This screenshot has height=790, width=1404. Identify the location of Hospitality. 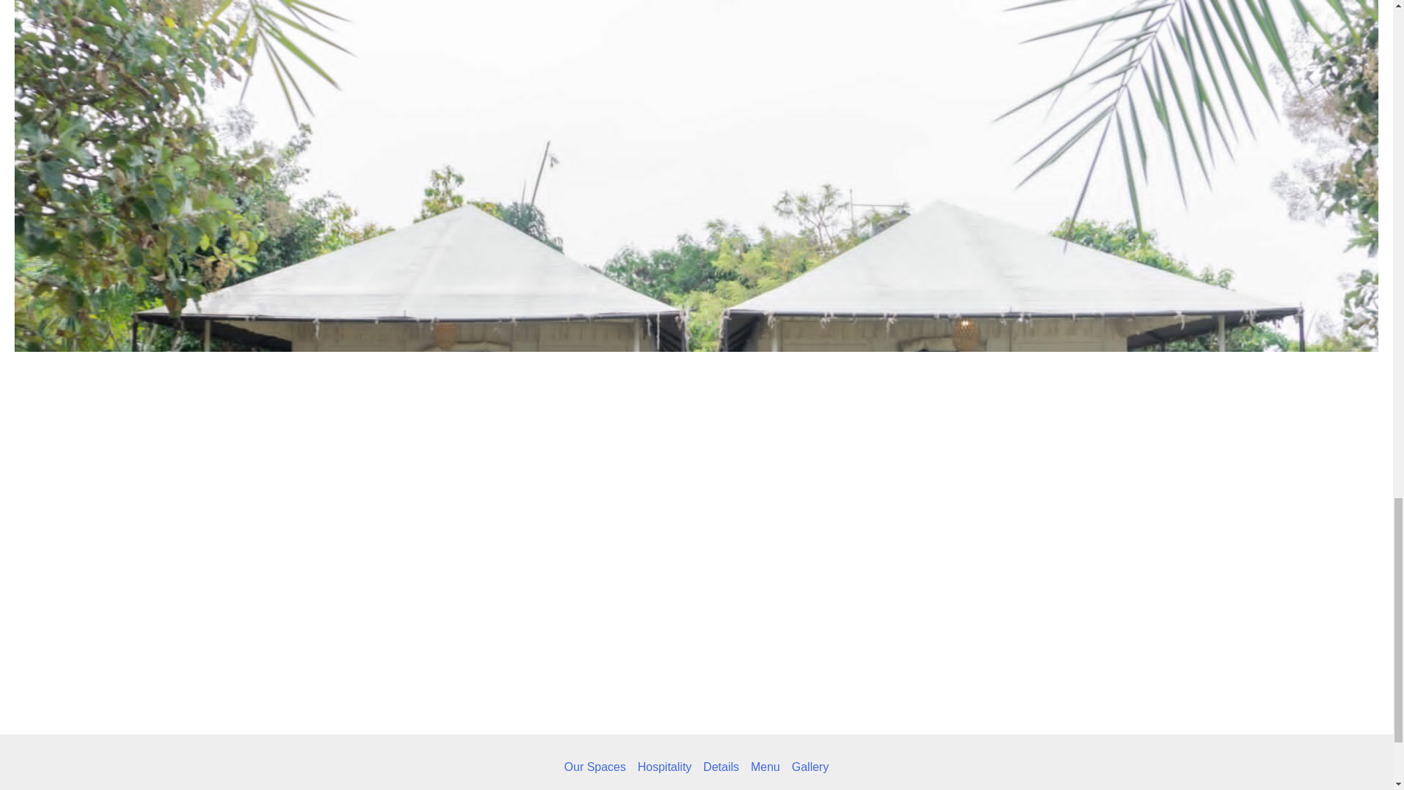
(665, 767).